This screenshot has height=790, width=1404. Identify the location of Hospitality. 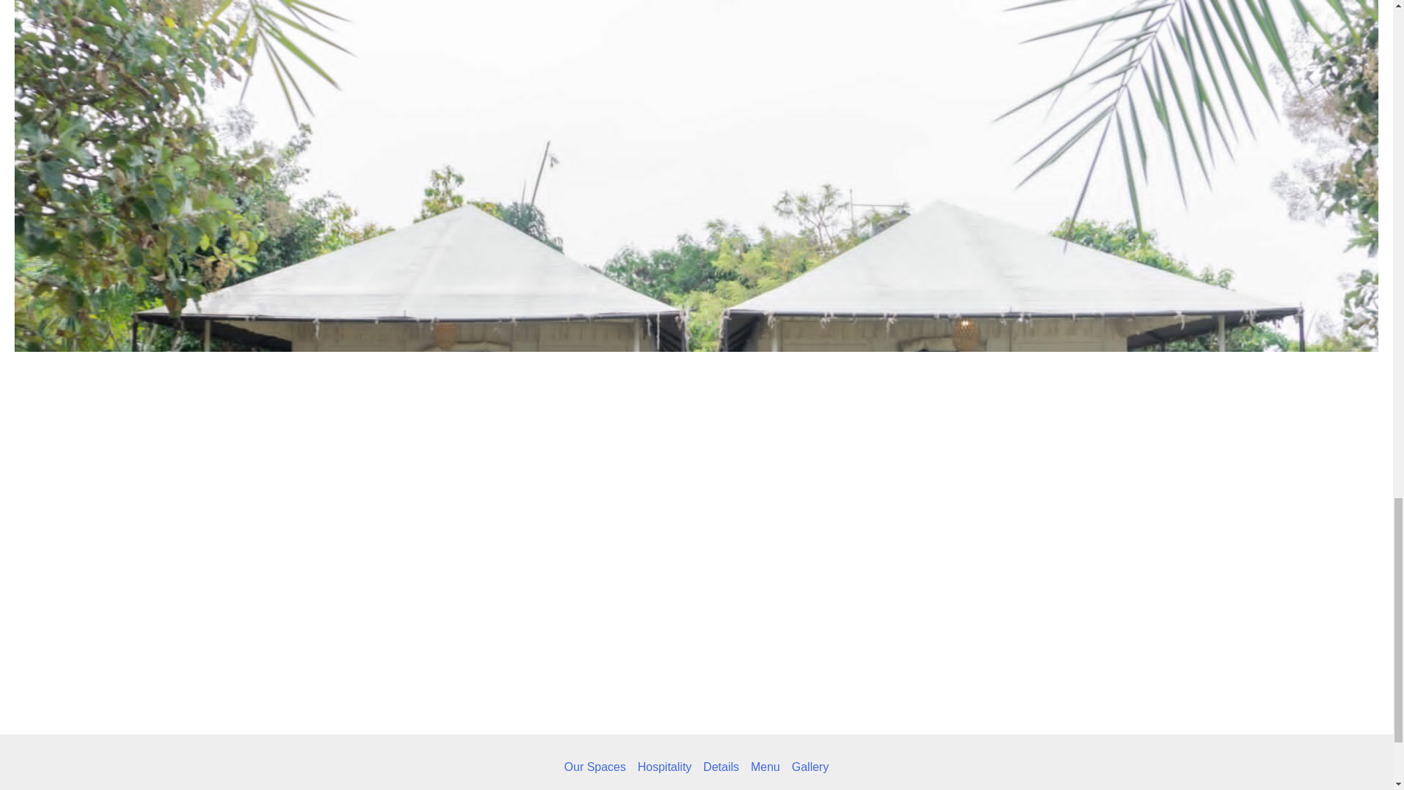
(665, 767).